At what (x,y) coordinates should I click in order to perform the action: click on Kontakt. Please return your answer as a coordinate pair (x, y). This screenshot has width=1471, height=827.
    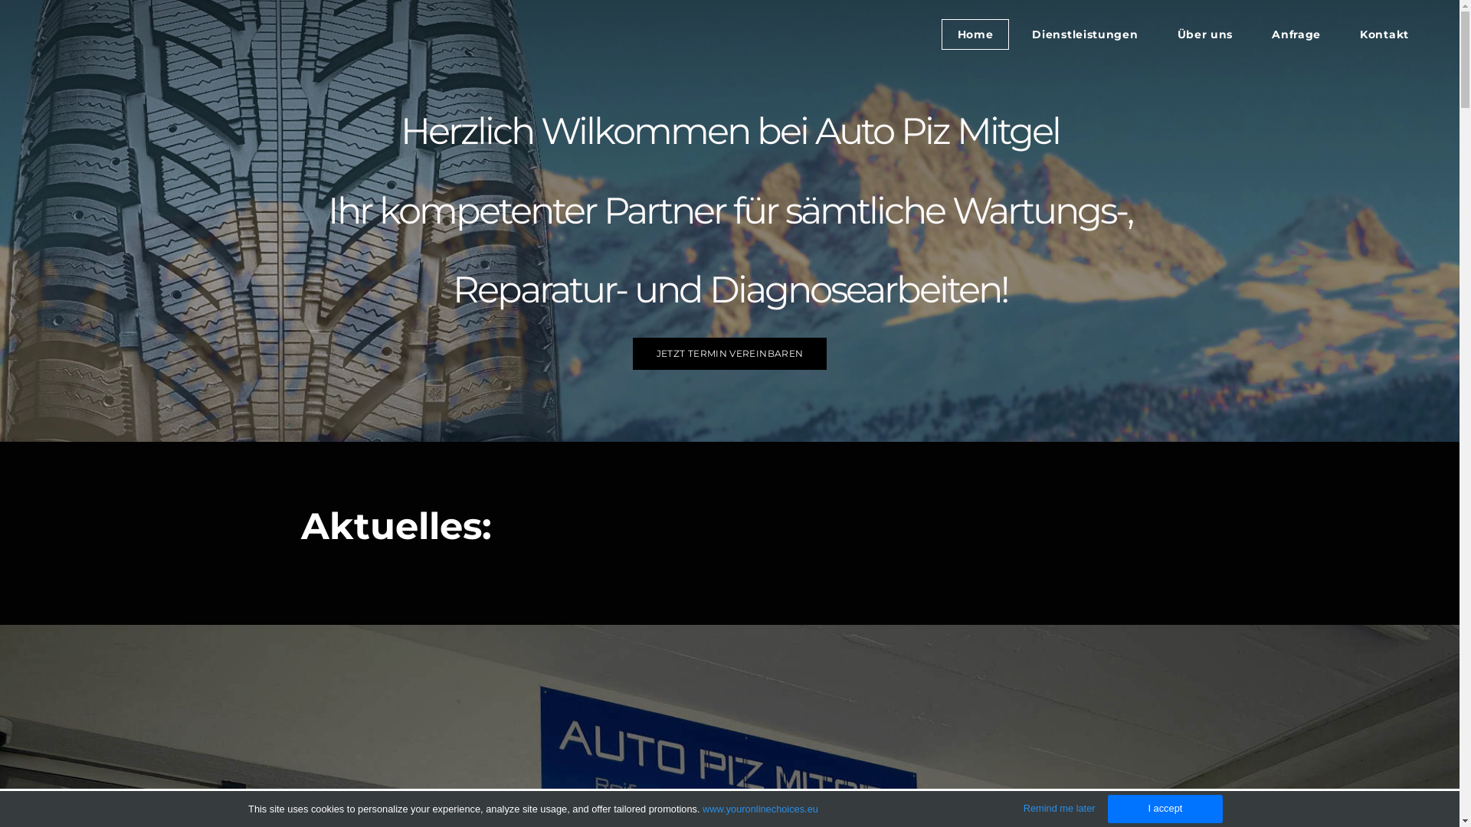
    Looking at the image, I should click on (1384, 34).